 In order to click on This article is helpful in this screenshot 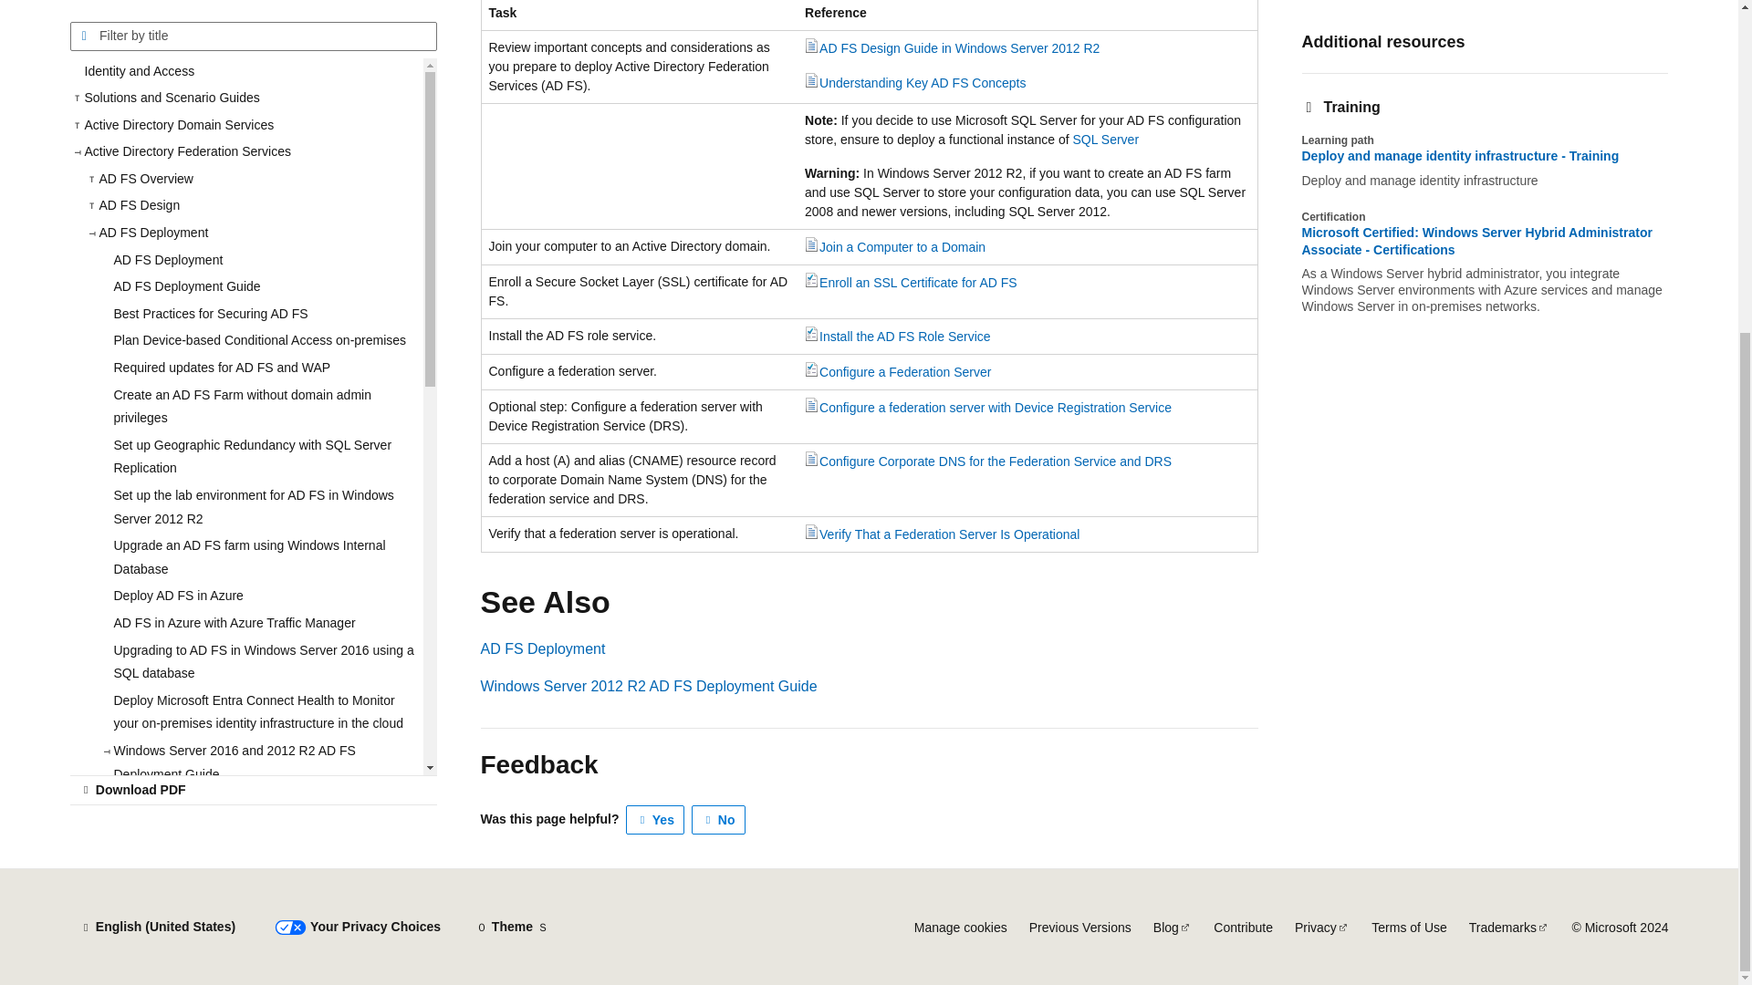, I will do `click(655, 819)`.